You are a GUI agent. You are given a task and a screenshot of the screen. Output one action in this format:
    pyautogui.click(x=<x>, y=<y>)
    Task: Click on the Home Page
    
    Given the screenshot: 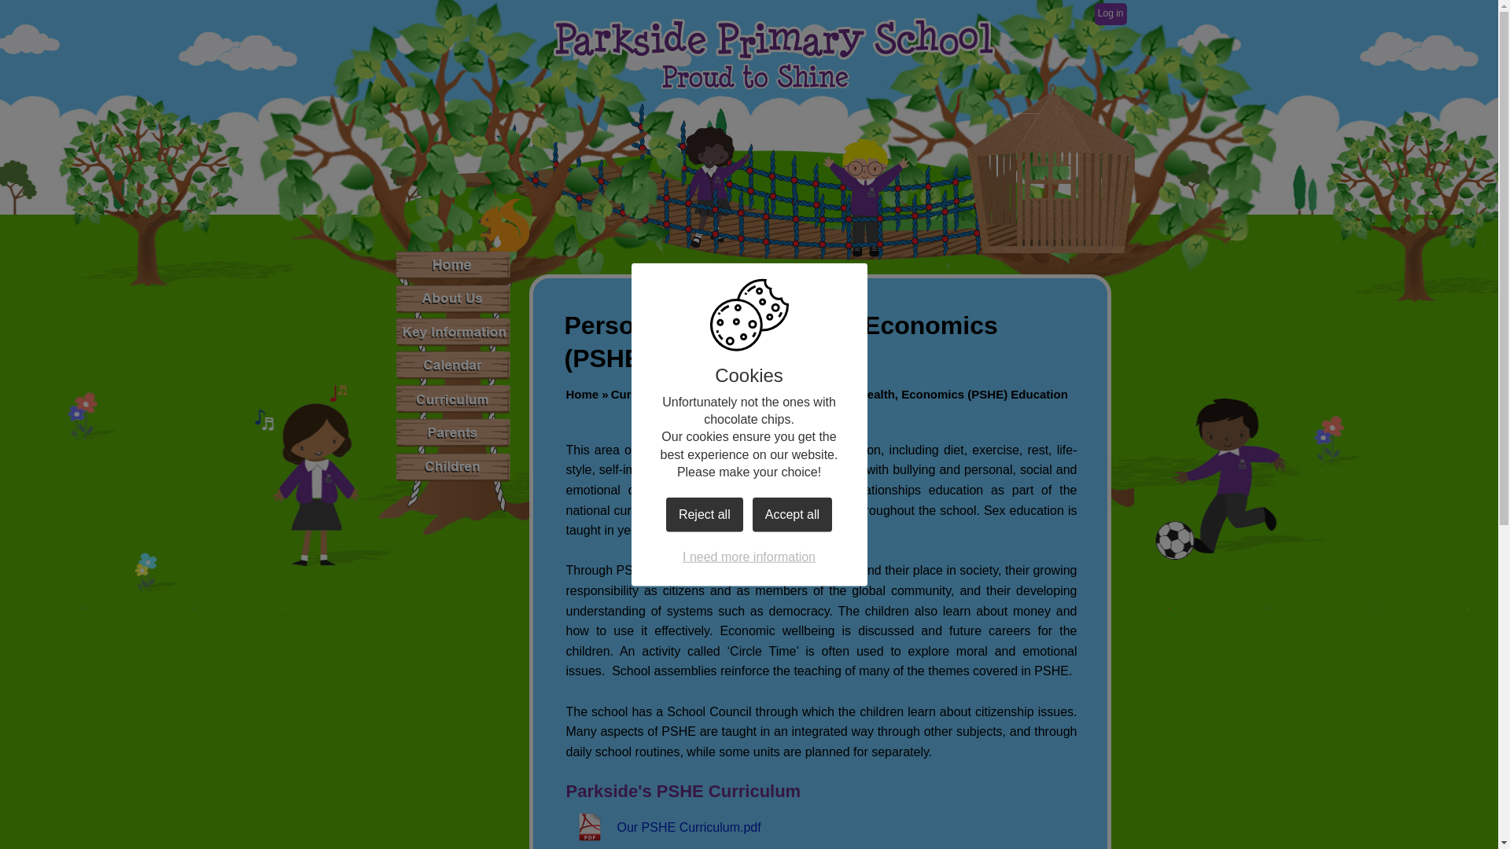 What is the action you would take?
    pyautogui.click(x=772, y=53)
    